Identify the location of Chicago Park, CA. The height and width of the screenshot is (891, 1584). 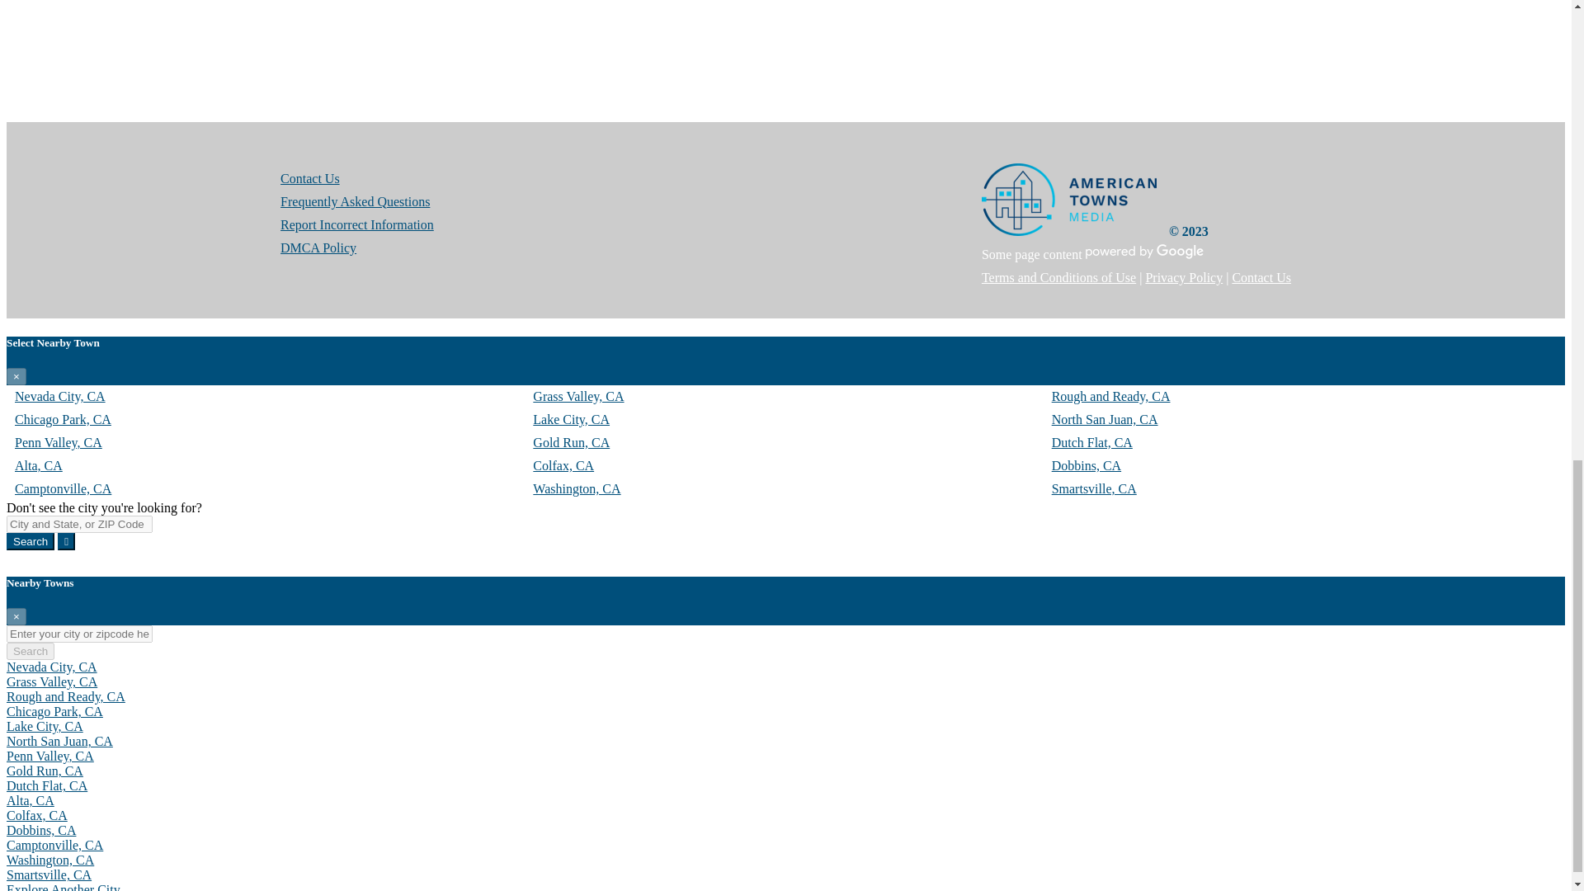
(54, 711).